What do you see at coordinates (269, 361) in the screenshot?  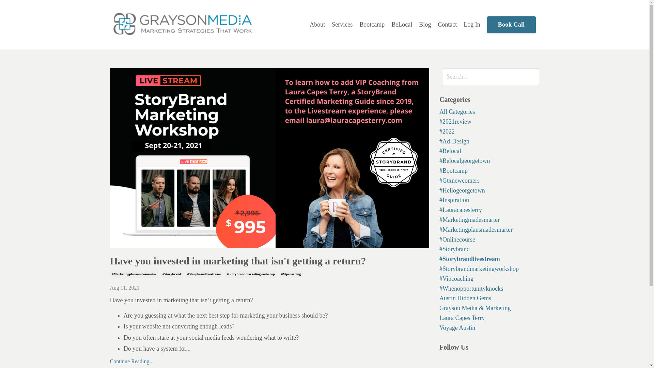 I see `Continue Reading...` at bounding box center [269, 361].